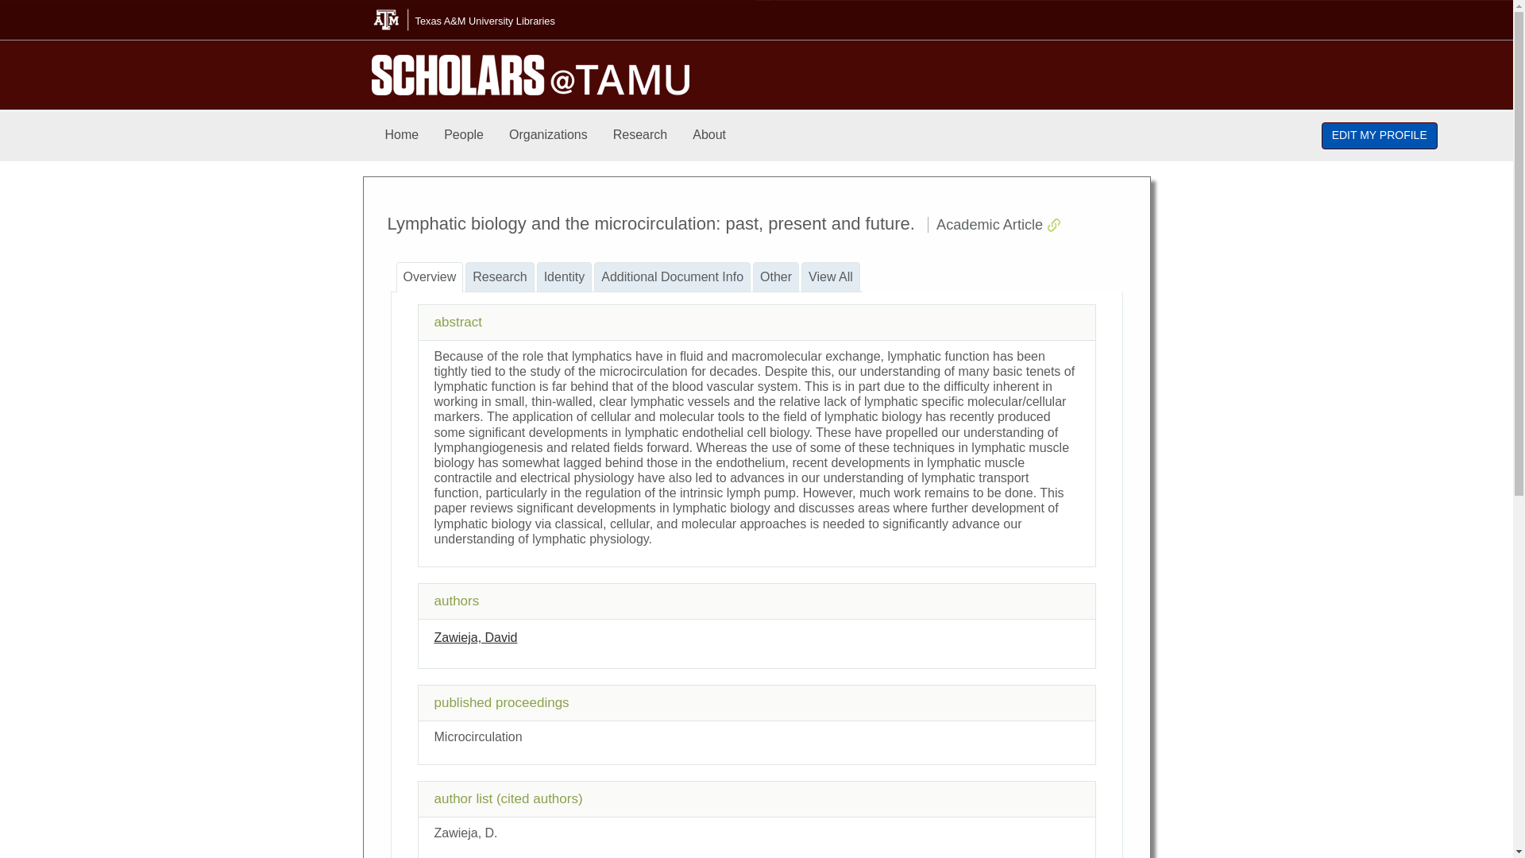 This screenshot has height=858, width=1525. I want to click on Organizations menu item, so click(548, 135).